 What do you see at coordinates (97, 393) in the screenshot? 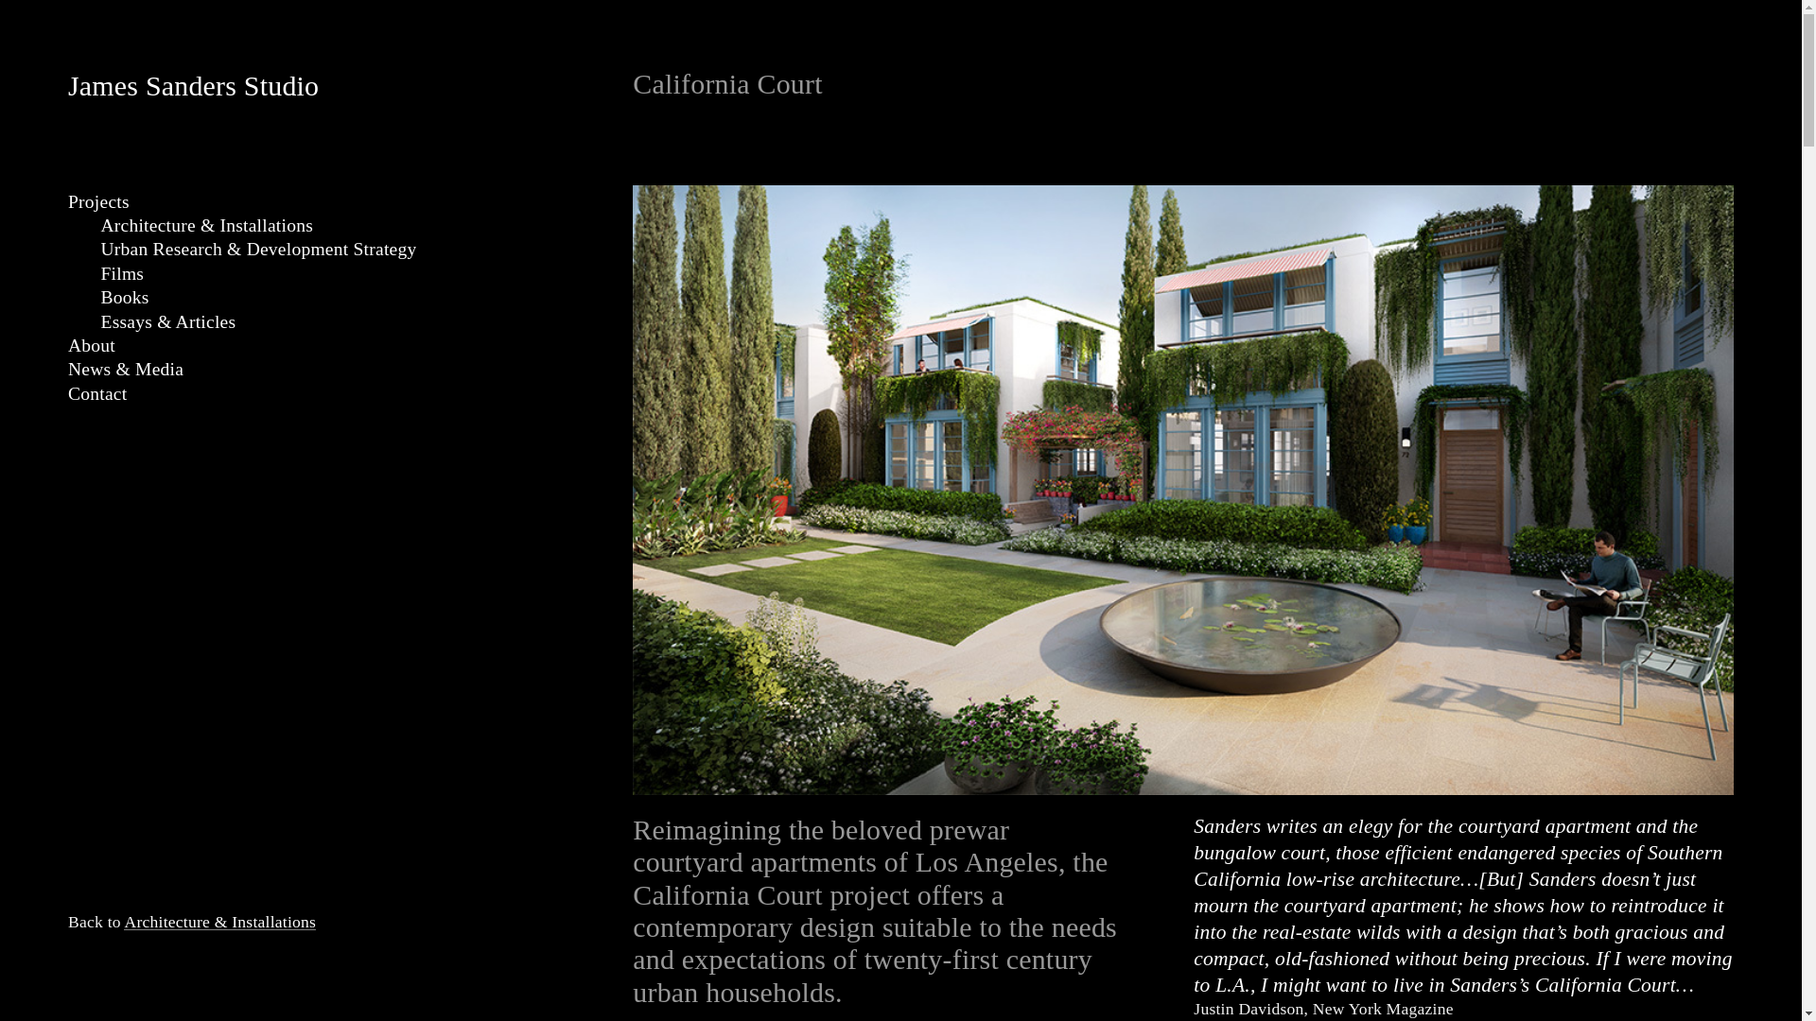
I see `Contact` at bounding box center [97, 393].